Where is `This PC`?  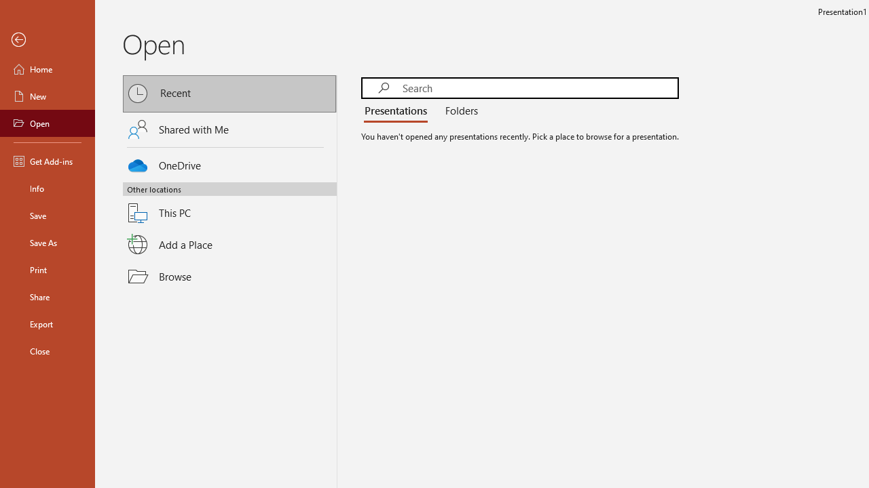 This PC is located at coordinates (229, 205).